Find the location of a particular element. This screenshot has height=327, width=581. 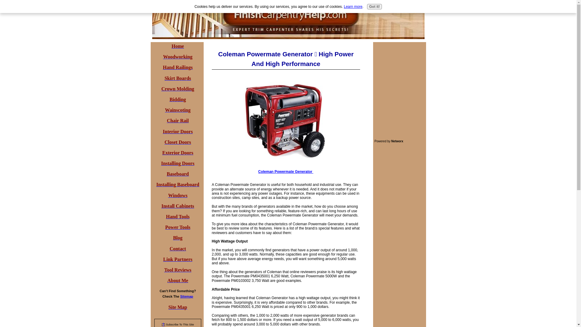

Woodworking is located at coordinates (178, 57).